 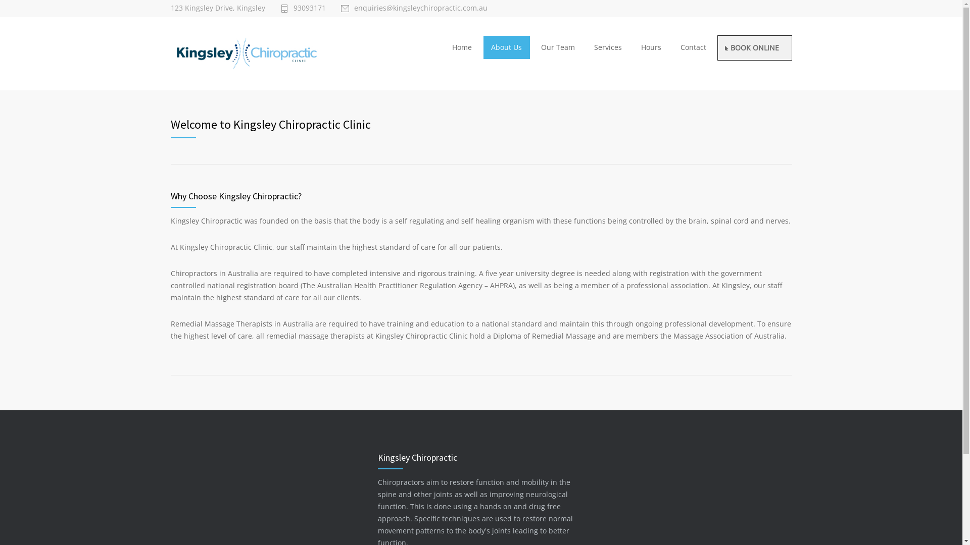 What do you see at coordinates (507, 47) in the screenshot?
I see `About Us` at bounding box center [507, 47].